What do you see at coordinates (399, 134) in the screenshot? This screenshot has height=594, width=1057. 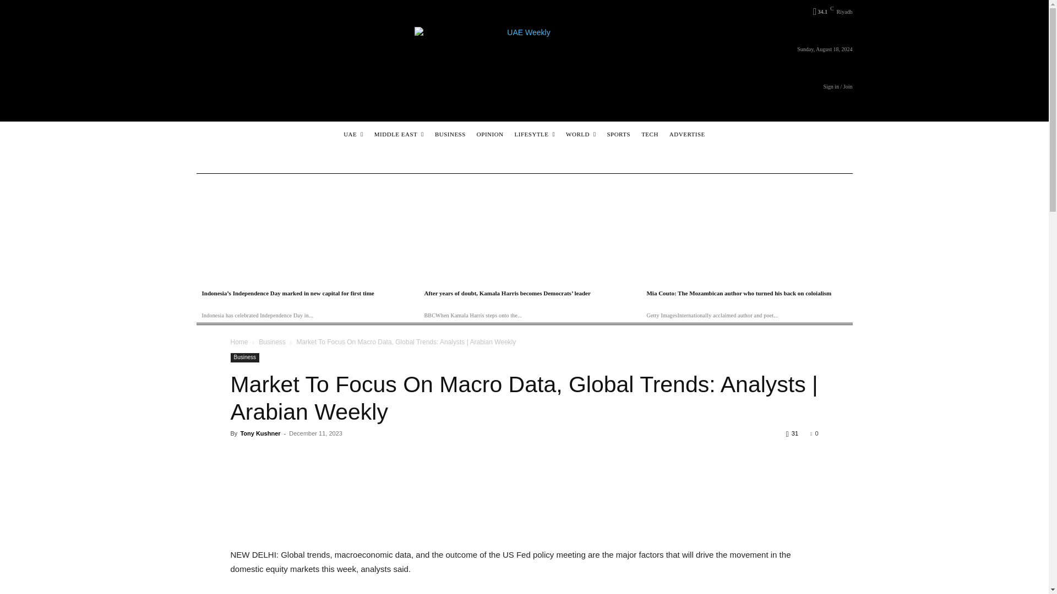 I see `MIDDLE EAST` at bounding box center [399, 134].